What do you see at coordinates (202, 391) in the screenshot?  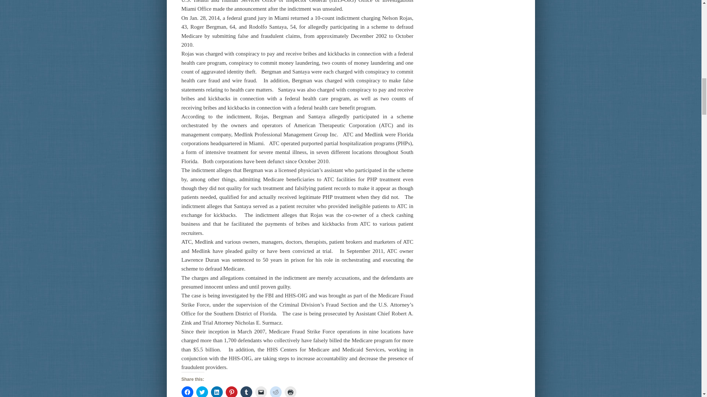 I see `Click to share on Twitter` at bounding box center [202, 391].